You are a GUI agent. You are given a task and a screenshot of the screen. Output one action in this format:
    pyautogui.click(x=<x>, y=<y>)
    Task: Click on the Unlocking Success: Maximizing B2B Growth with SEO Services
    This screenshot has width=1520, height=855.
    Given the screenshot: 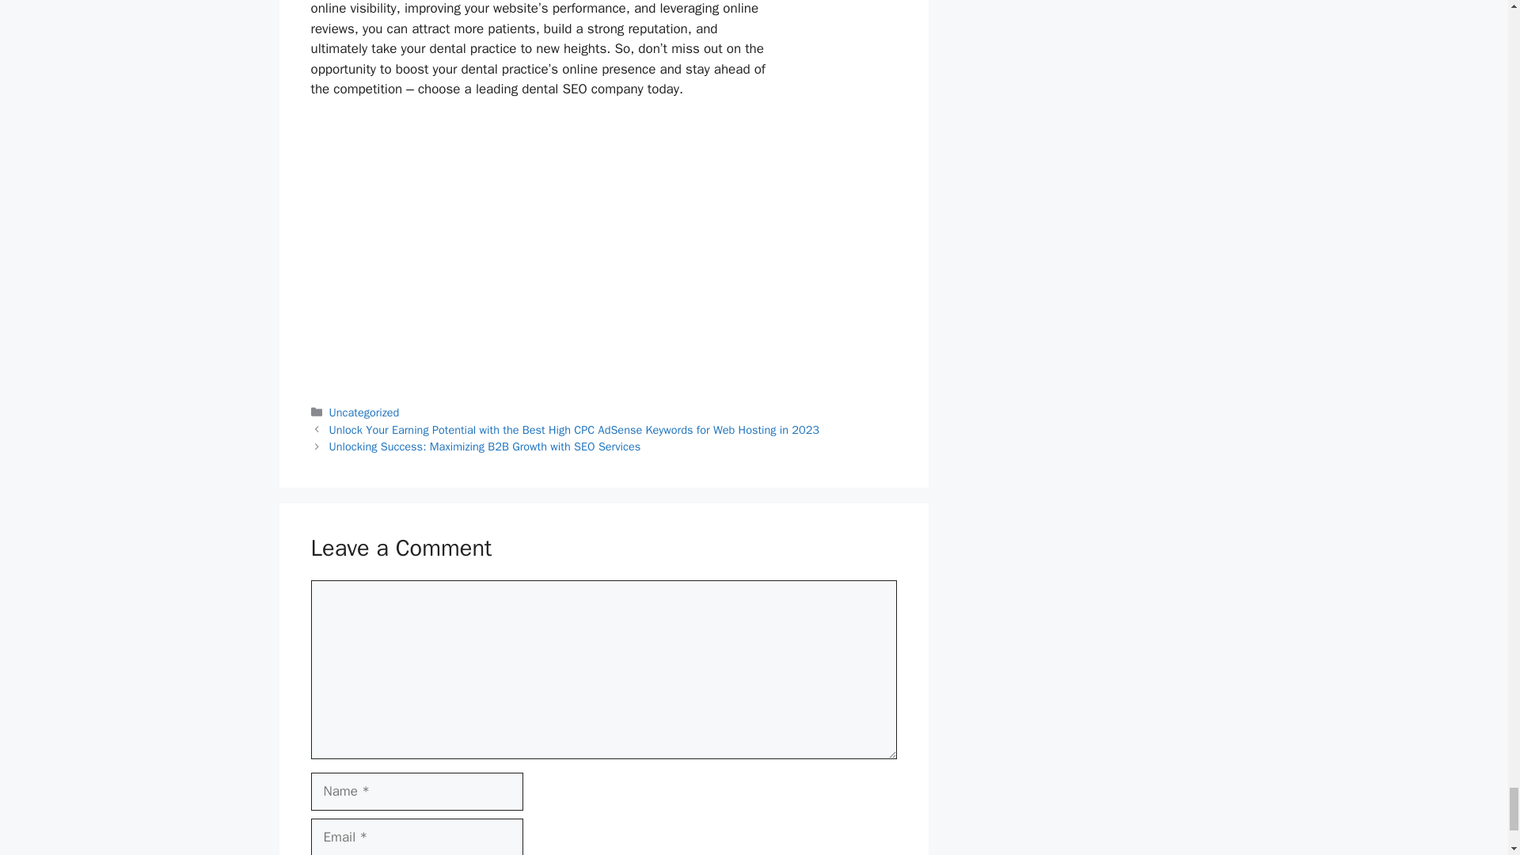 What is the action you would take?
    pyautogui.click(x=485, y=446)
    